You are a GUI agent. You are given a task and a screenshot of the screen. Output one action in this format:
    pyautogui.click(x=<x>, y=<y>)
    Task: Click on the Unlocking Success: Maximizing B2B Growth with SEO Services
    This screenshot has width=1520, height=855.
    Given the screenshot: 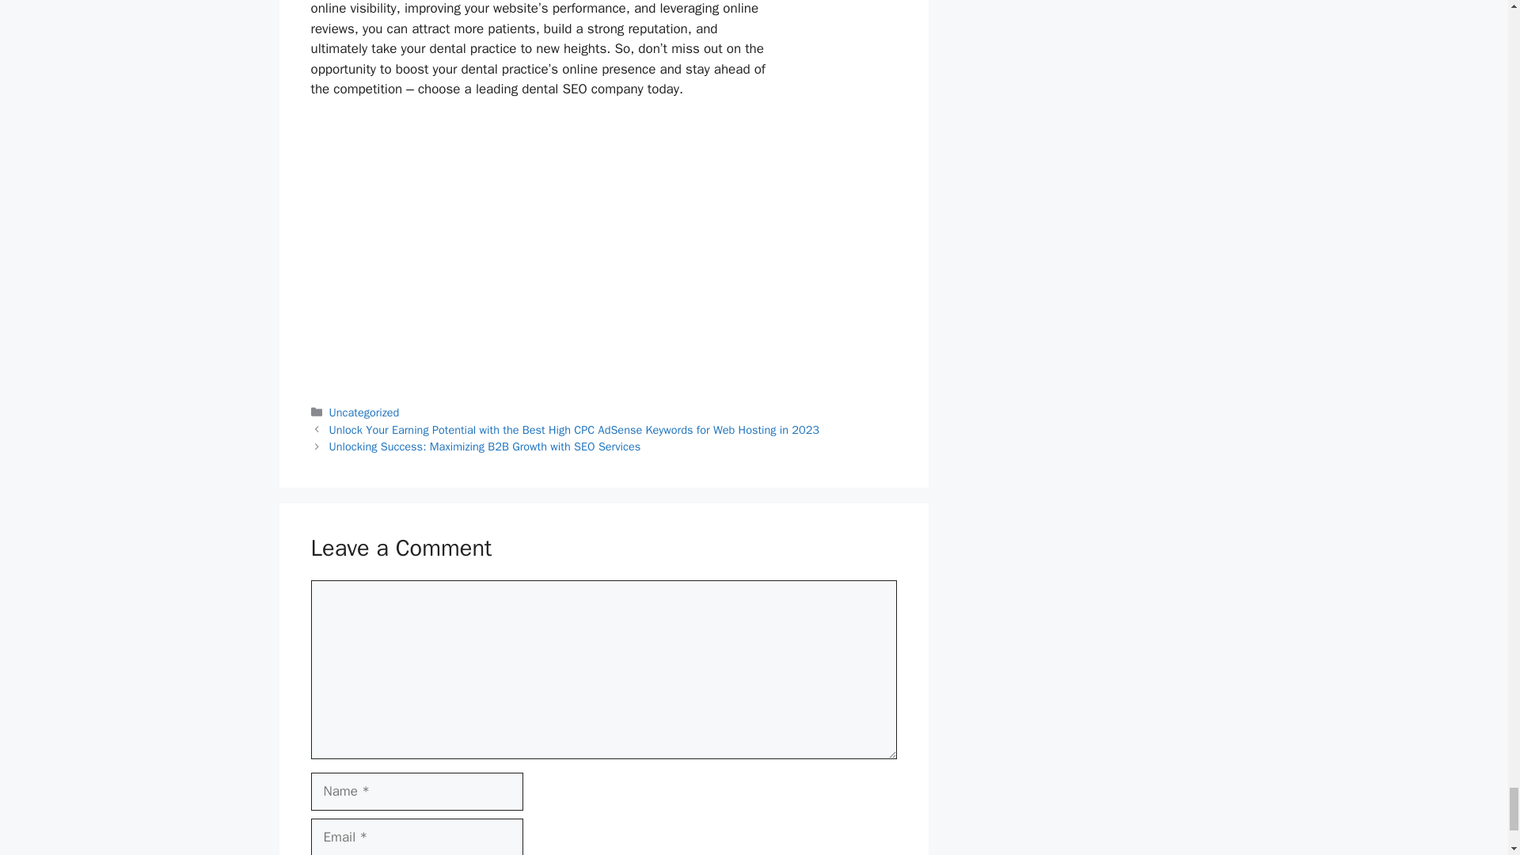 What is the action you would take?
    pyautogui.click(x=485, y=446)
    